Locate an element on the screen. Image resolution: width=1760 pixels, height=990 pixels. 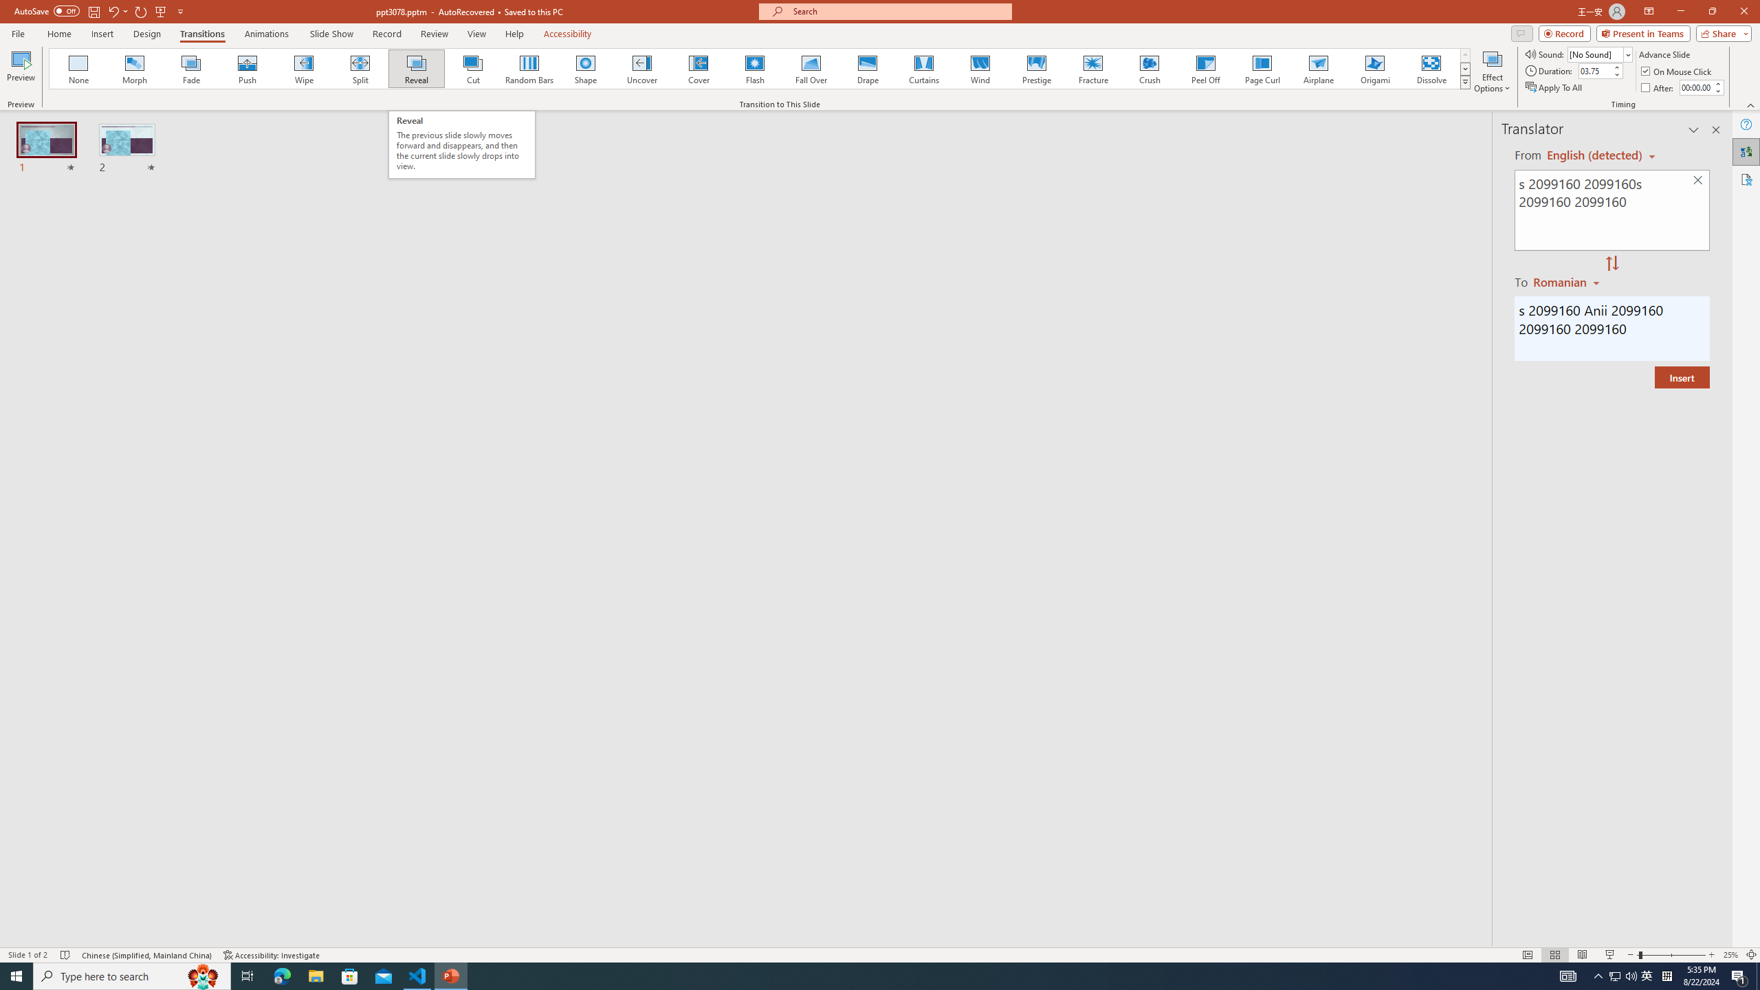
After is located at coordinates (1658, 88).